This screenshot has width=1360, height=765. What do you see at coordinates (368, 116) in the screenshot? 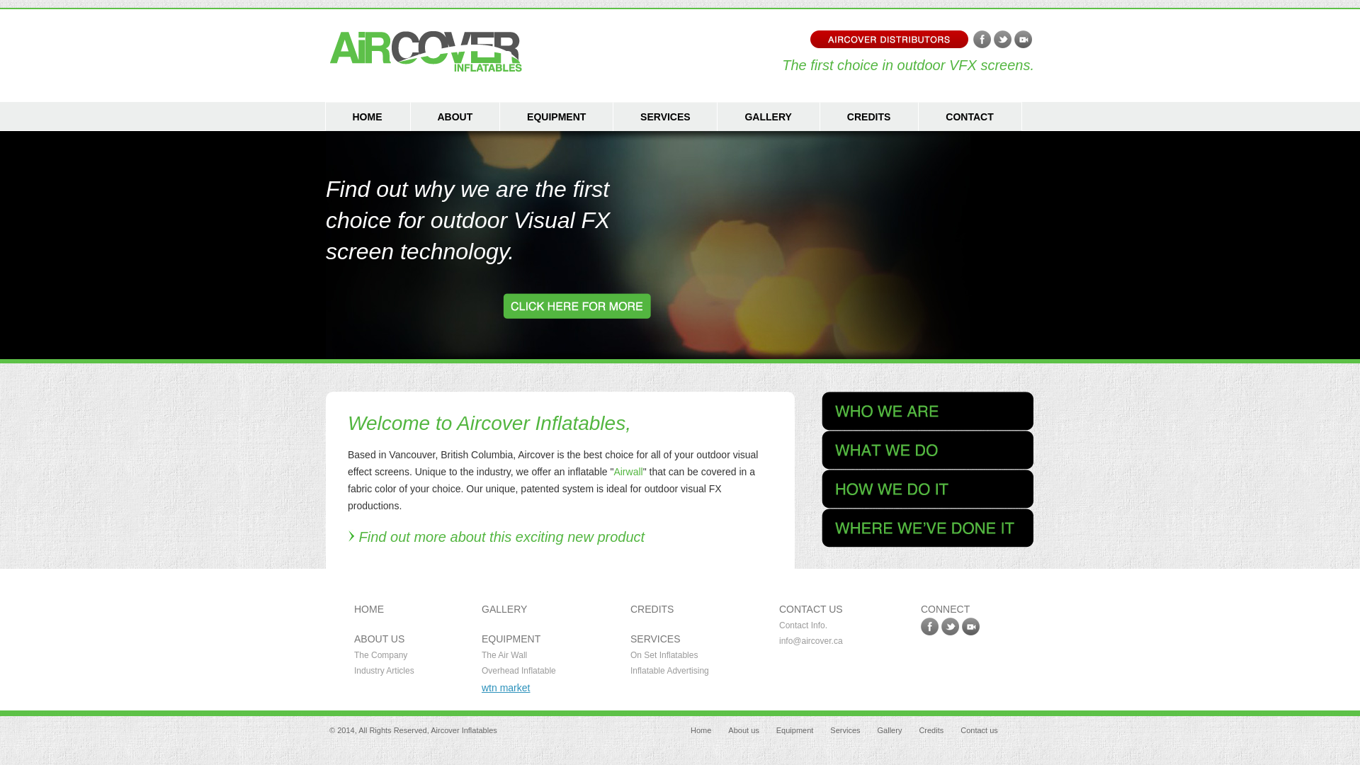
I see `HOME` at bounding box center [368, 116].